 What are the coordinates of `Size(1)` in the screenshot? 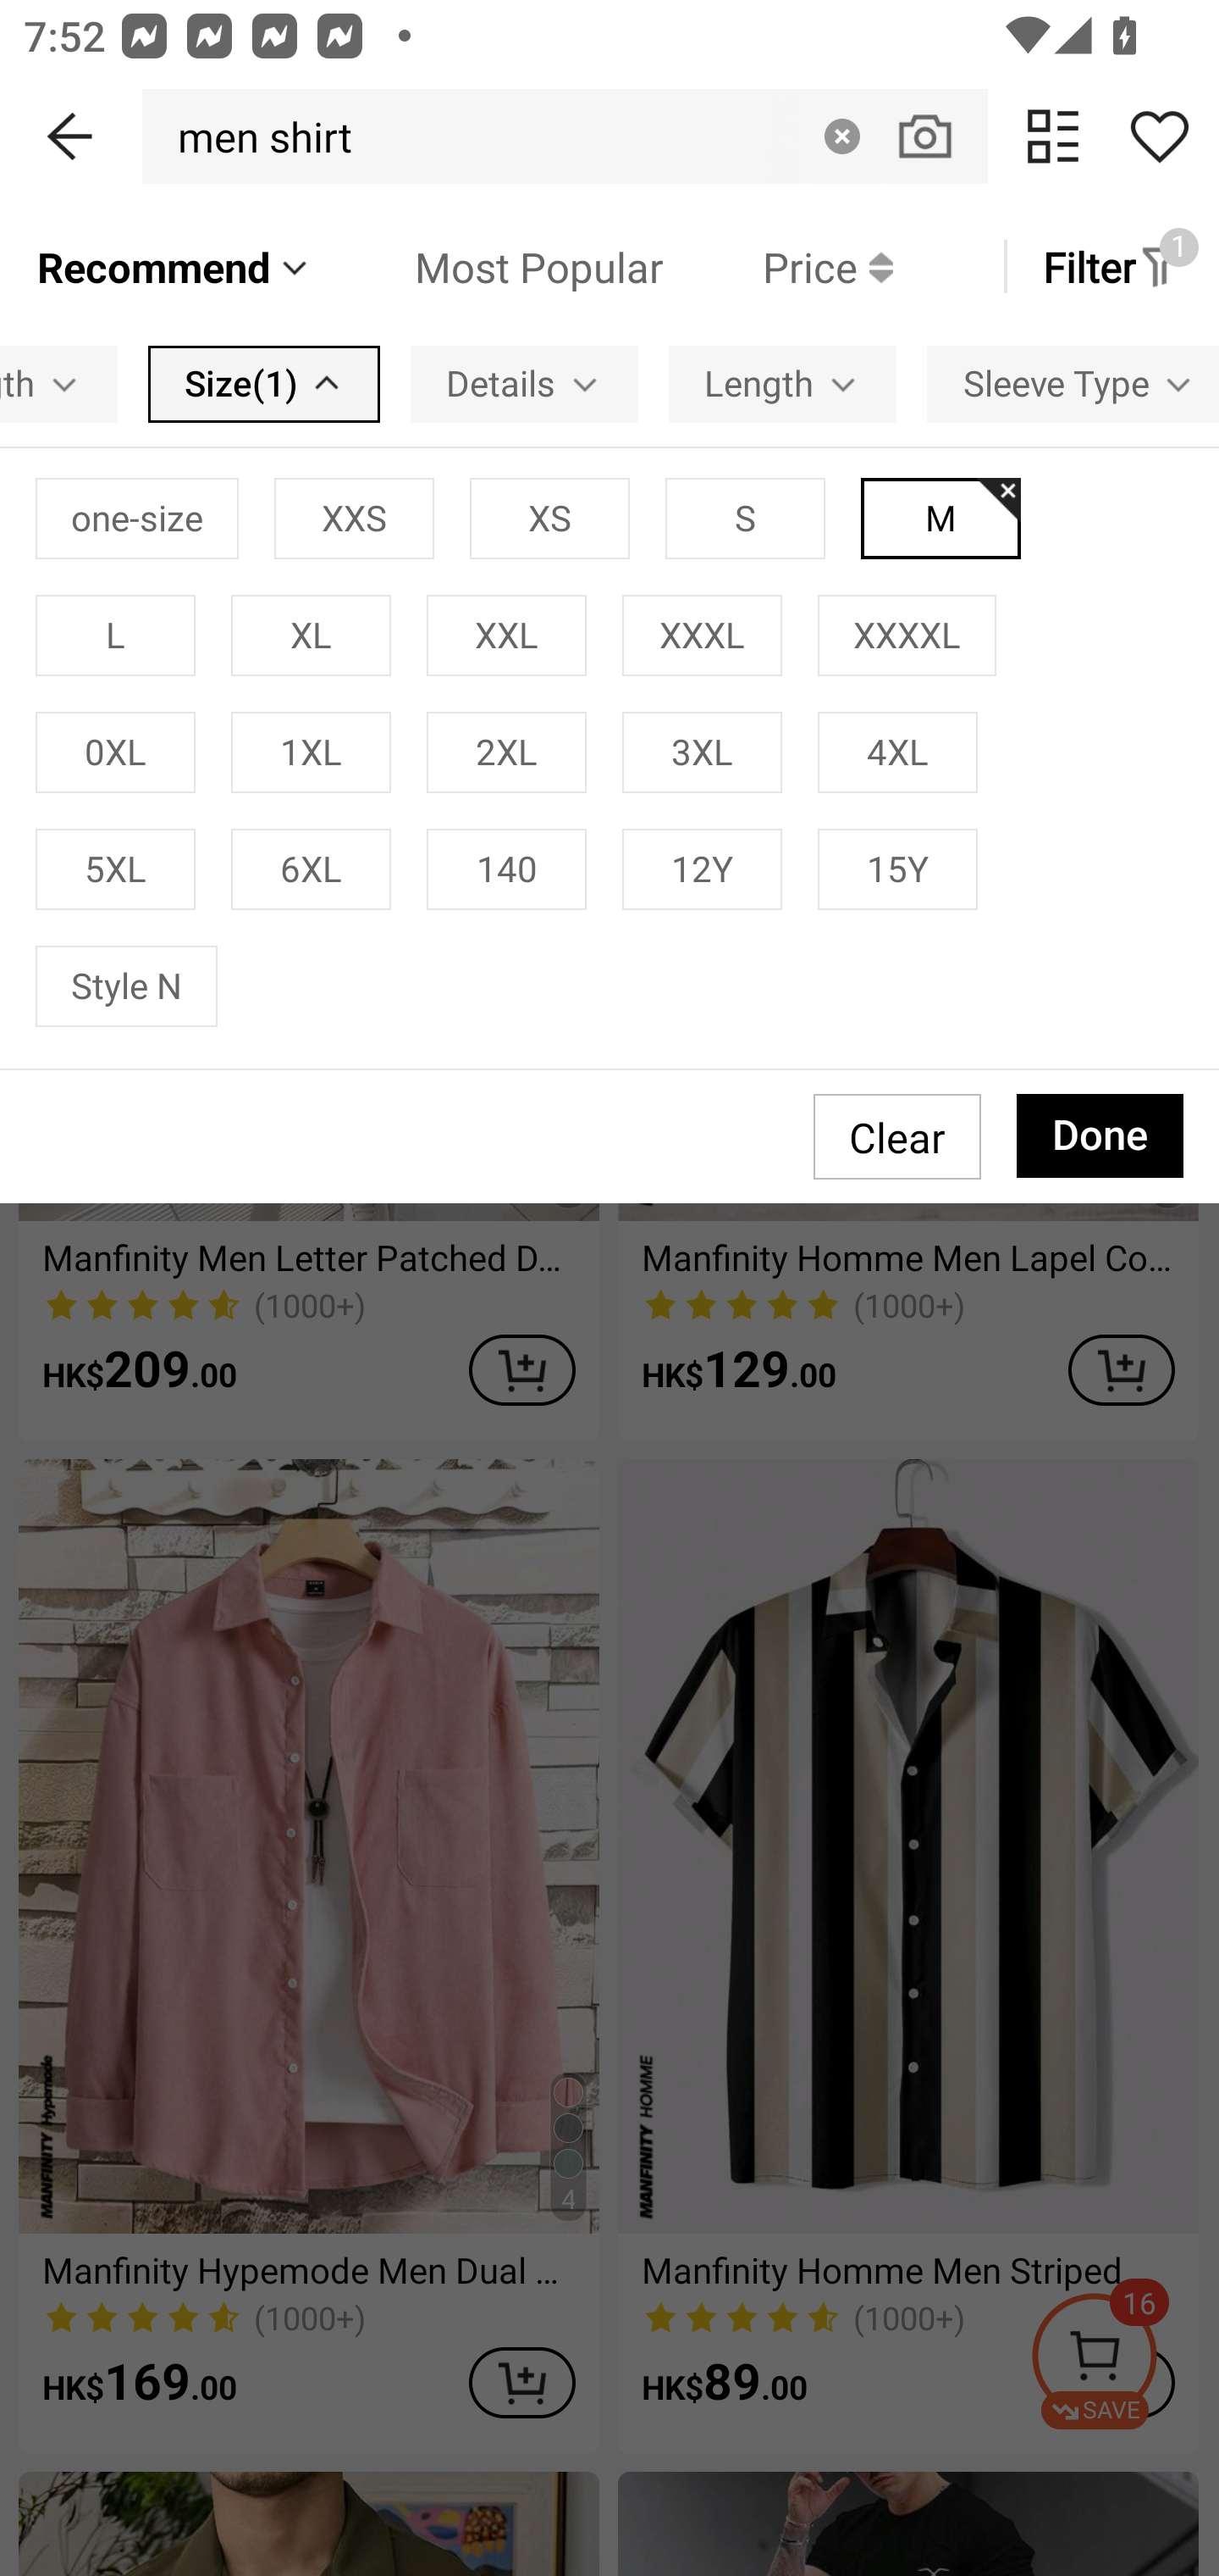 It's located at (264, 383).